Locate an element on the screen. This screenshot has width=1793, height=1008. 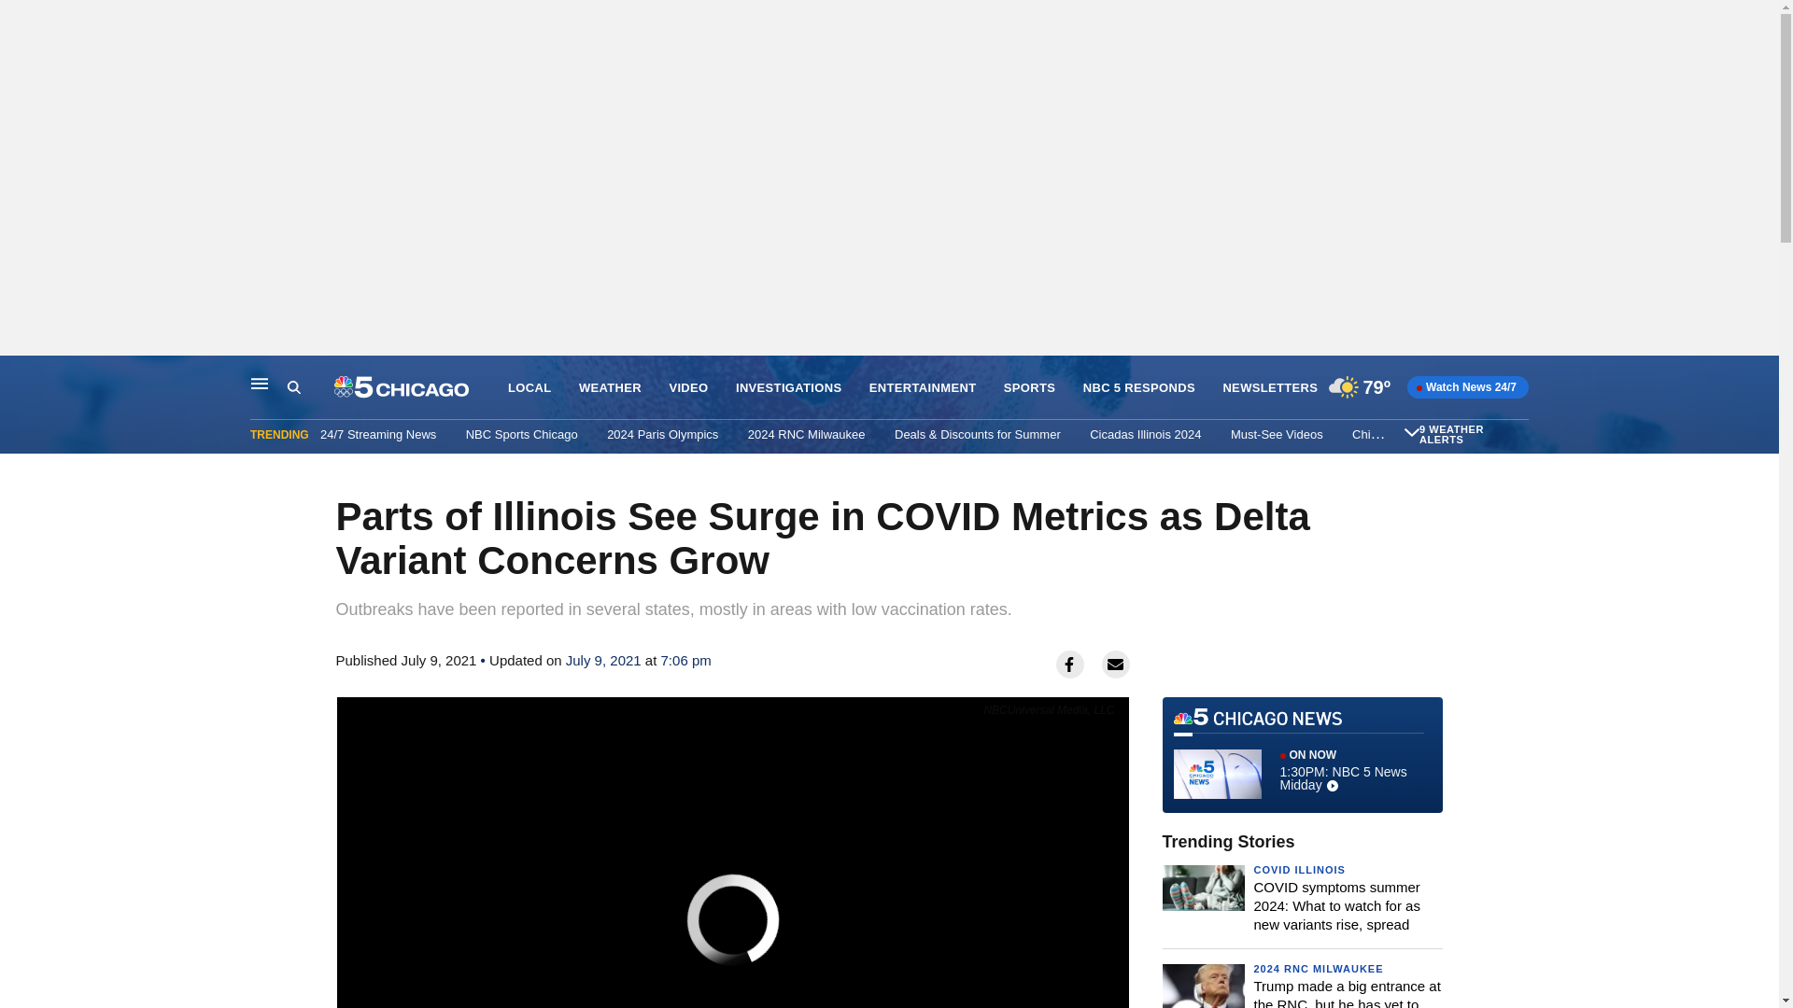
2024 Paris Olympics is located at coordinates (663, 434).